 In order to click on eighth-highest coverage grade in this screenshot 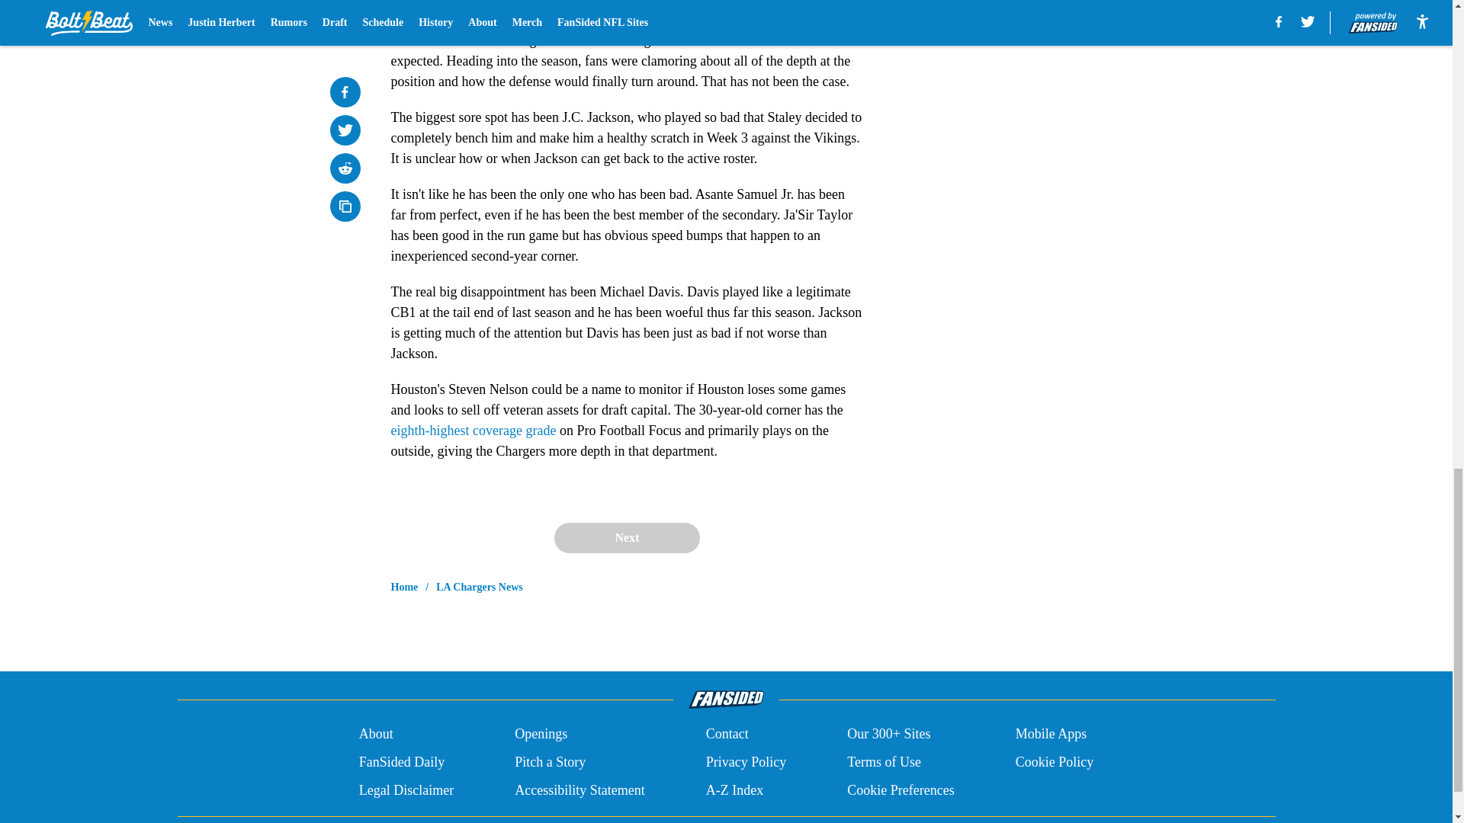, I will do `click(473, 415)`.